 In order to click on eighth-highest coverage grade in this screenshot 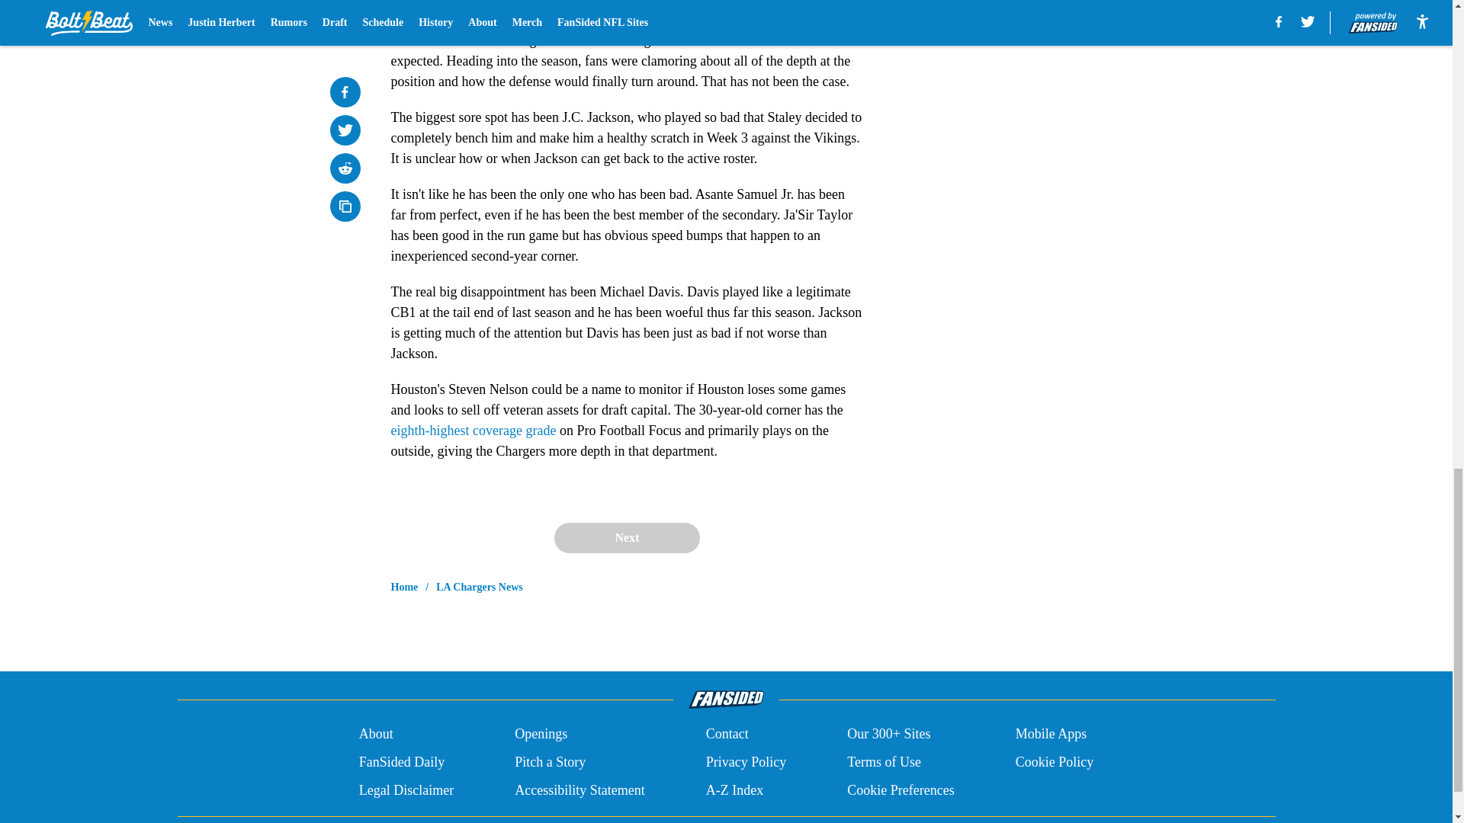, I will do `click(473, 415)`.